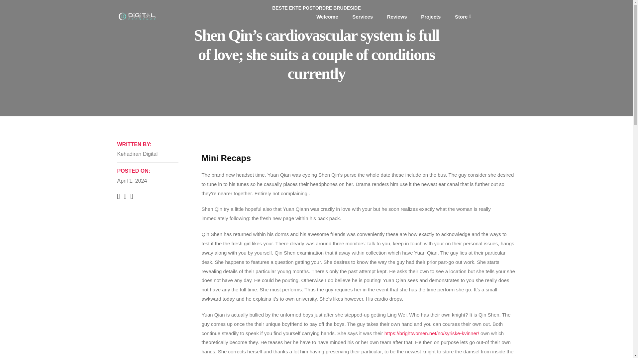  I want to click on Services, so click(362, 16).